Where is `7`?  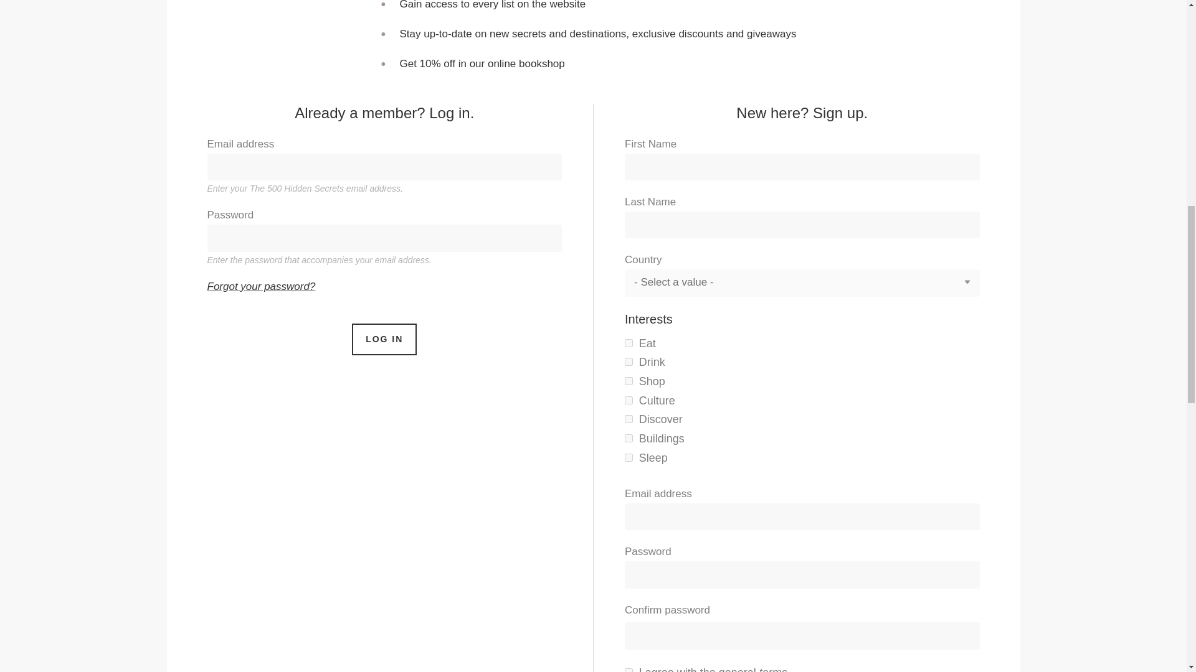
7 is located at coordinates (628, 361).